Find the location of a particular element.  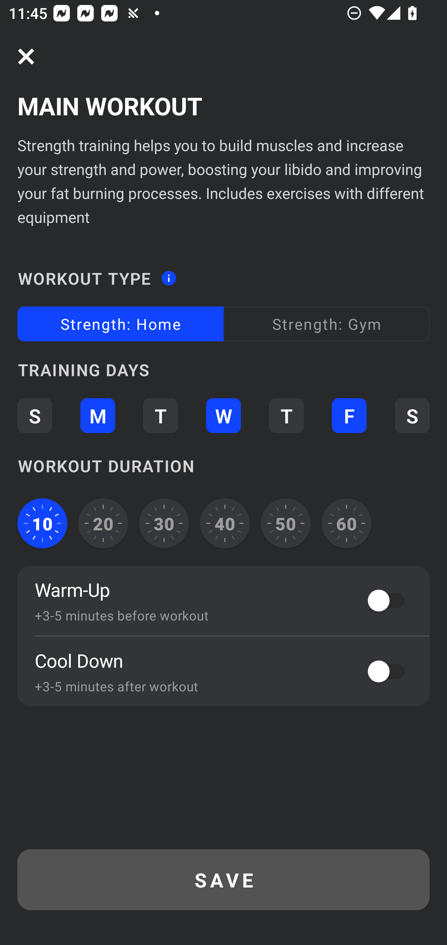

30 is located at coordinates (164, 523).